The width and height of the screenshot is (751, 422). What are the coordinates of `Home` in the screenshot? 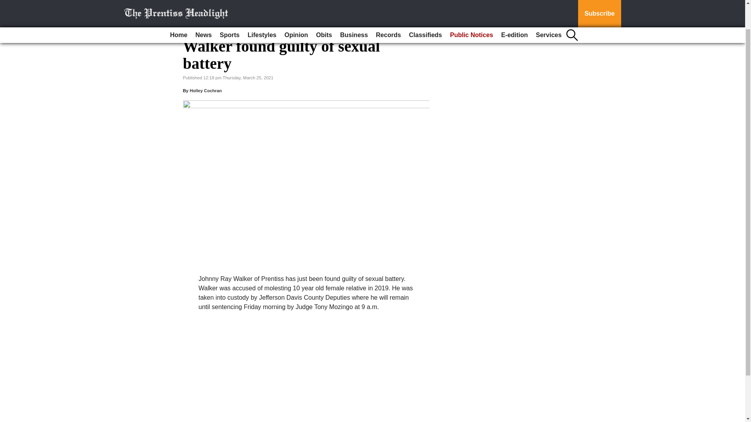 It's located at (178, 7).